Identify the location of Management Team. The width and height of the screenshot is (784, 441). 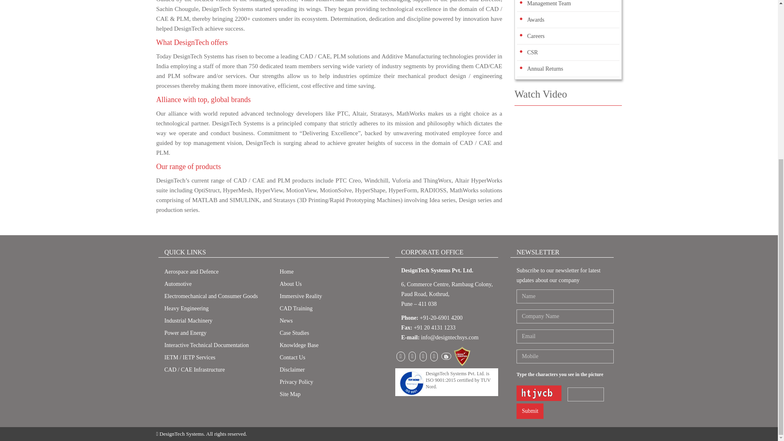
(549, 3).